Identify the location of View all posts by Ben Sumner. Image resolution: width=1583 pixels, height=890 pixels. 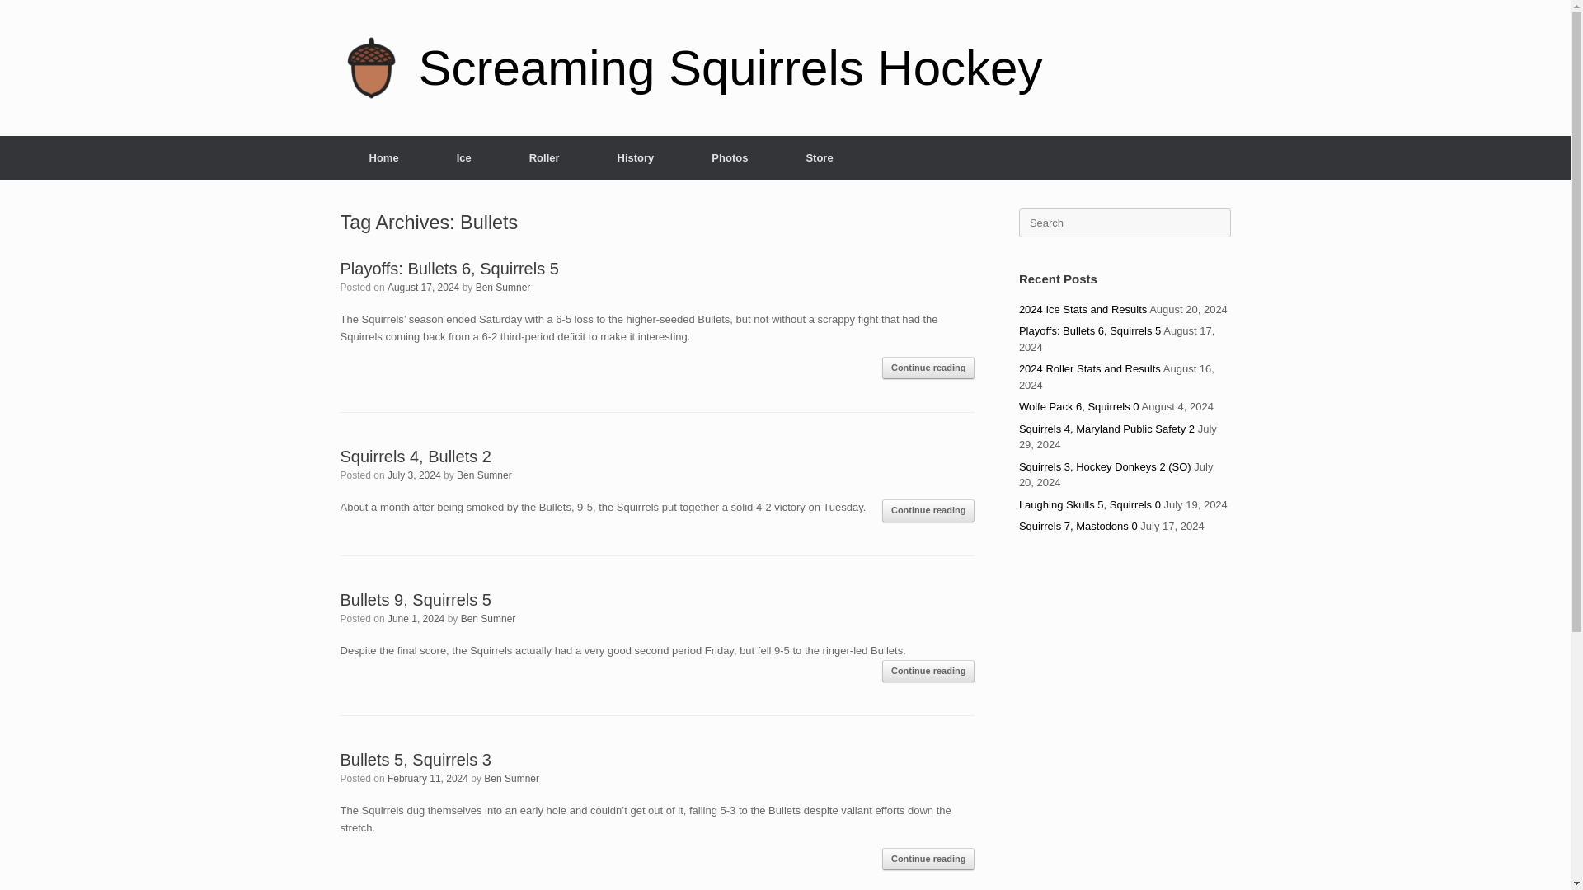
(503, 288).